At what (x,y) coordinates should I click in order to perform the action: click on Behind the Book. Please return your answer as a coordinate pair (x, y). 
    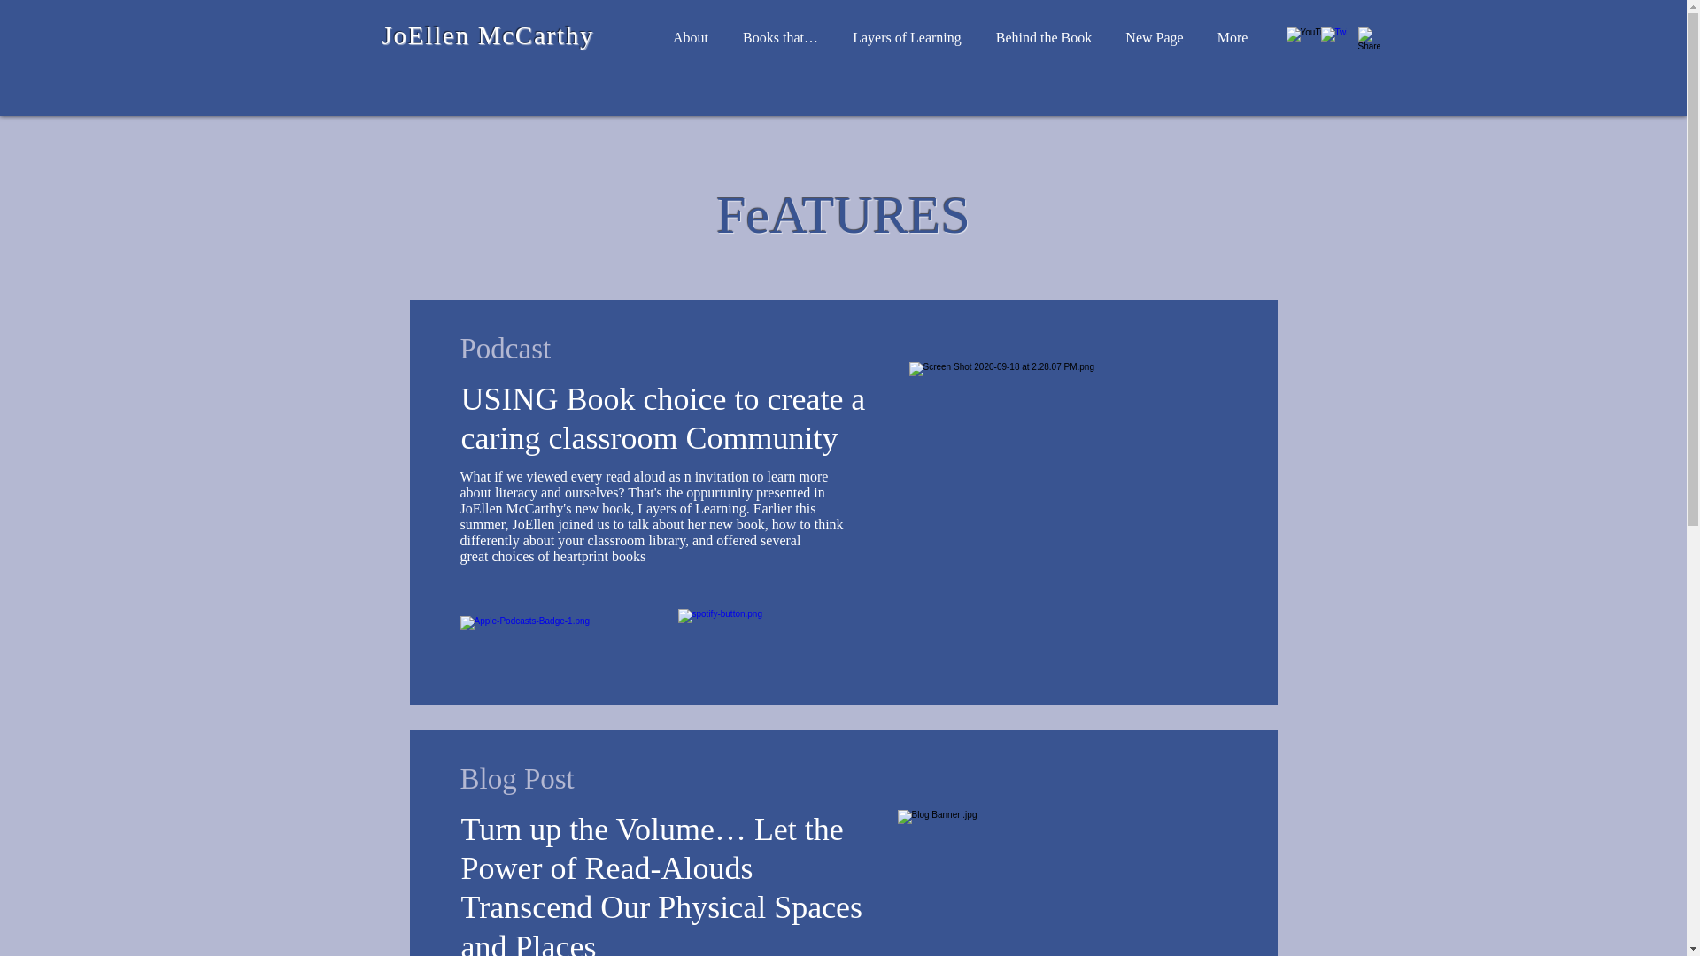
    Looking at the image, I should click on (1044, 38).